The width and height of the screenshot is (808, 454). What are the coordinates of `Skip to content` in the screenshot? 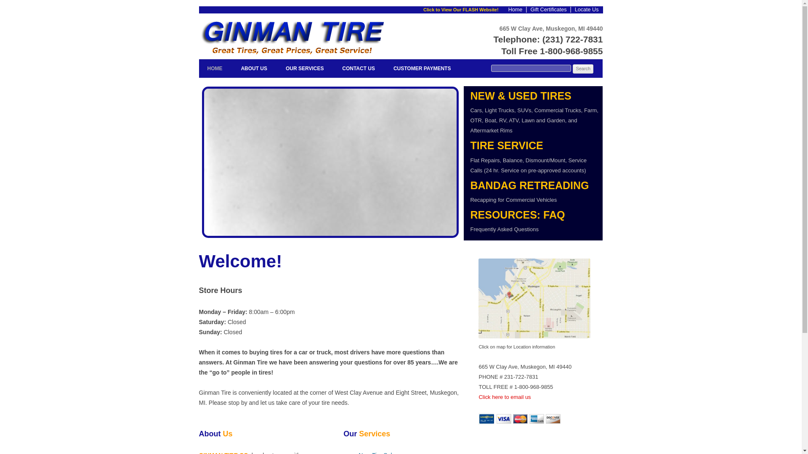 It's located at (534, 223).